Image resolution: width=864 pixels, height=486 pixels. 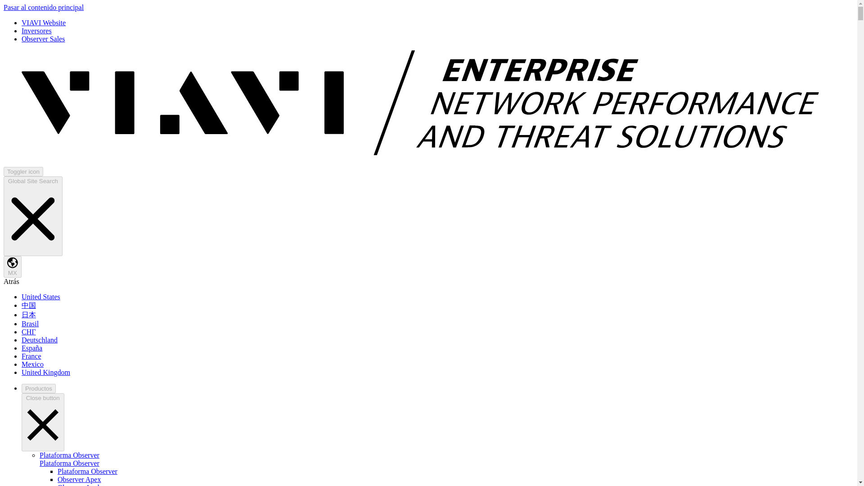 I want to click on Mexico, so click(x=32, y=364).